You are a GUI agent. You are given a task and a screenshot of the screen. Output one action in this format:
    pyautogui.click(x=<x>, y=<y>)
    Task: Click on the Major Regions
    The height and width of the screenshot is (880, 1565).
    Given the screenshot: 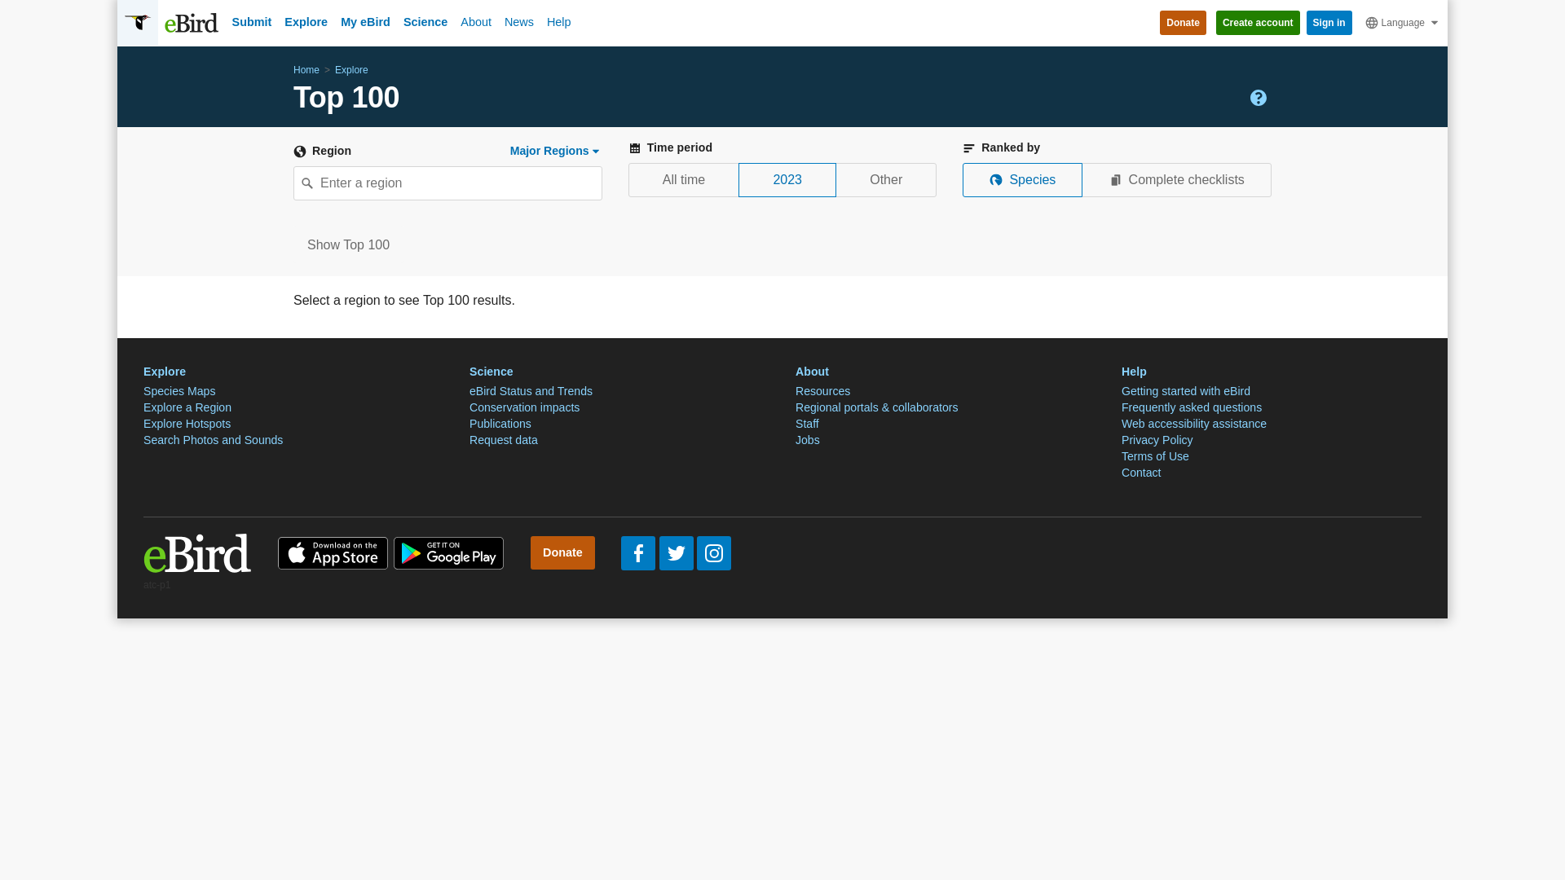 What is the action you would take?
    pyautogui.click(x=556, y=151)
    